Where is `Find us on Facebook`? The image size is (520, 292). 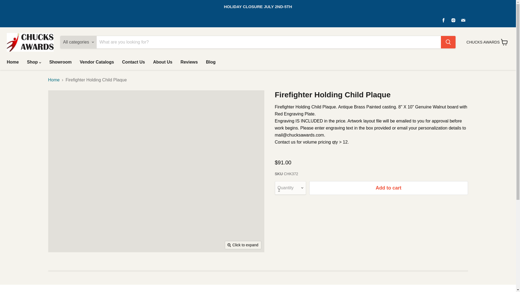 Find us on Facebook is located at coordinates (444, 20).